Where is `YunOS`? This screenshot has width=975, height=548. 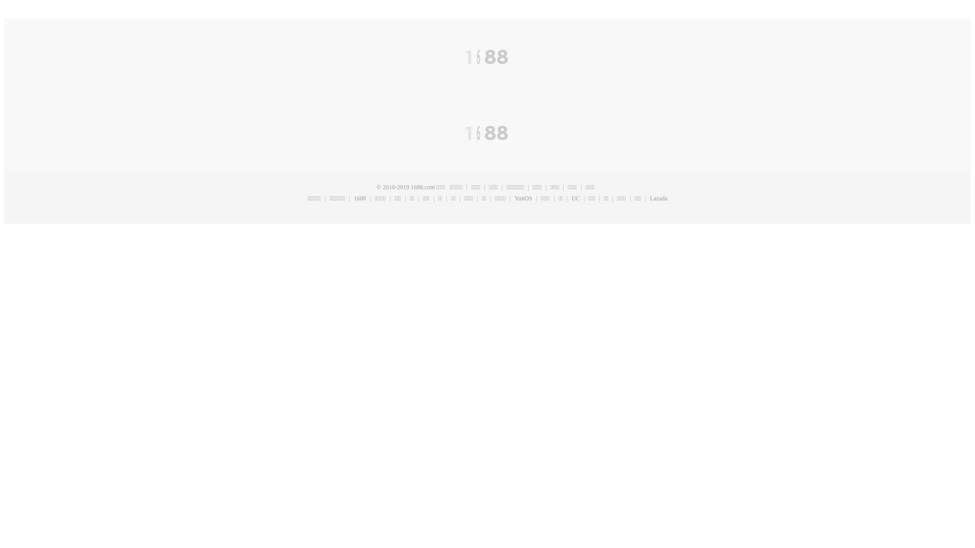 YunOS is located at coordinates (523, 199).